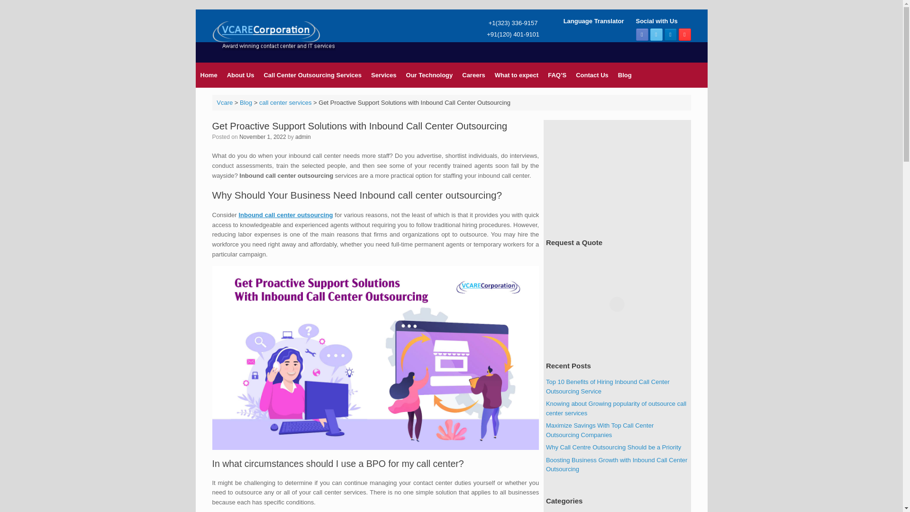  What do you see at coordinates (285, 102) in the screenshot?
I see `Go to the call center services category archives.` at bounding box center [285, 102].